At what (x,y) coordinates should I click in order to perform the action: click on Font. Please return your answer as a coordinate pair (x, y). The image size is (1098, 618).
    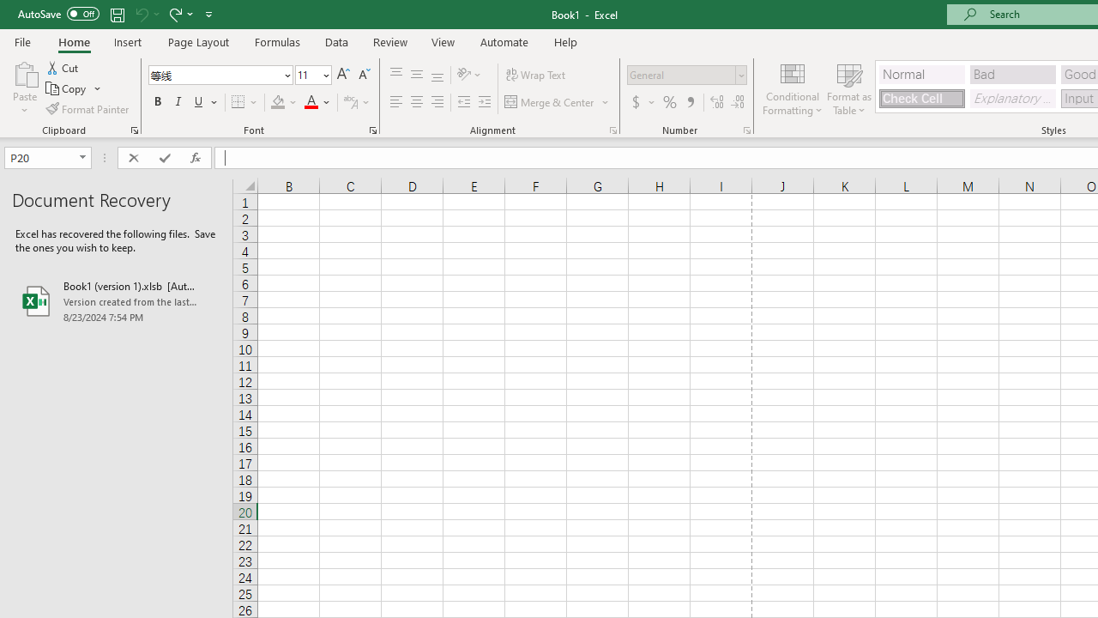
    Looking at the image, I should click on (214, 75).